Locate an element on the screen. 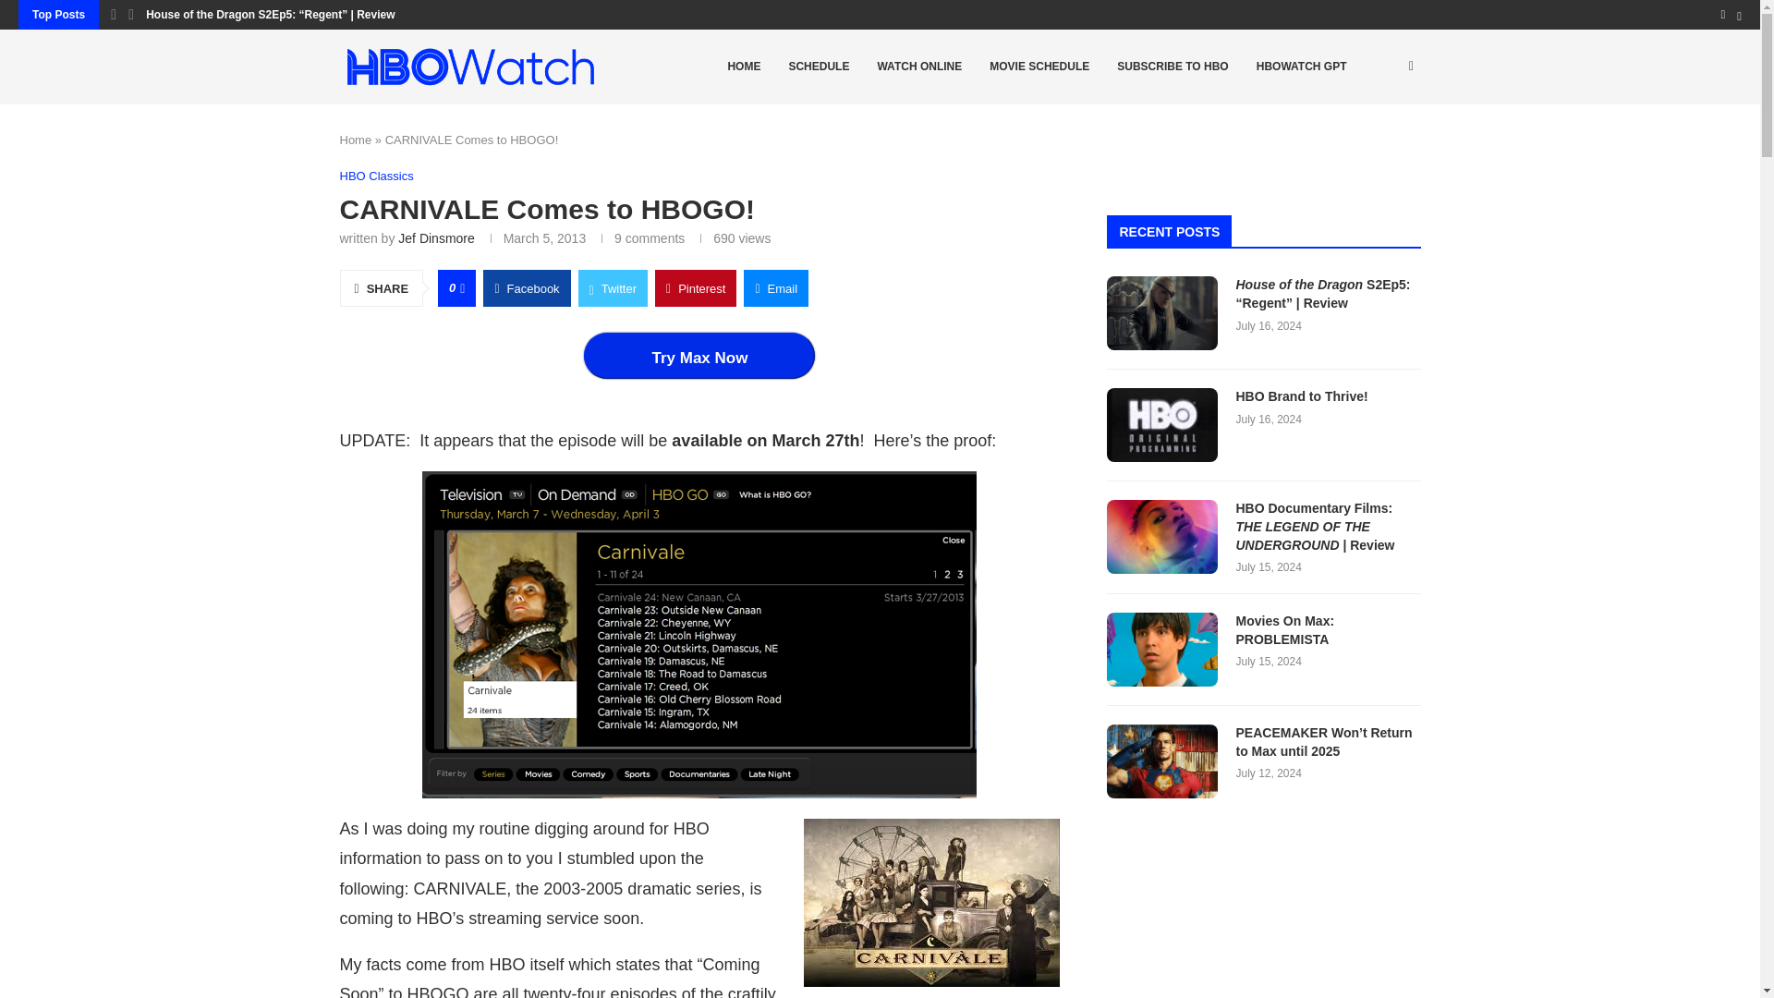  Facebook is located at coordinates (526, 287).